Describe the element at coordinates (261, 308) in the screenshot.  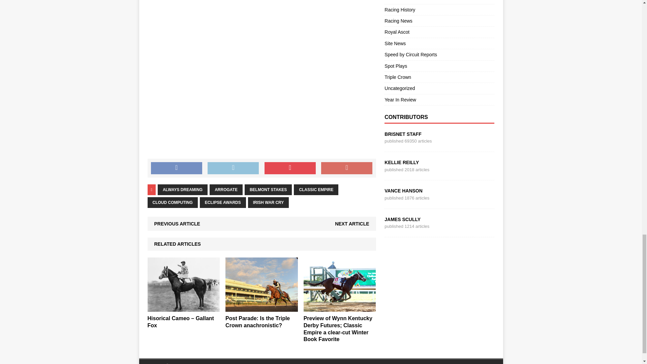
I see `Post Parade: Is the Triple Crown anachronistic?` at that location.